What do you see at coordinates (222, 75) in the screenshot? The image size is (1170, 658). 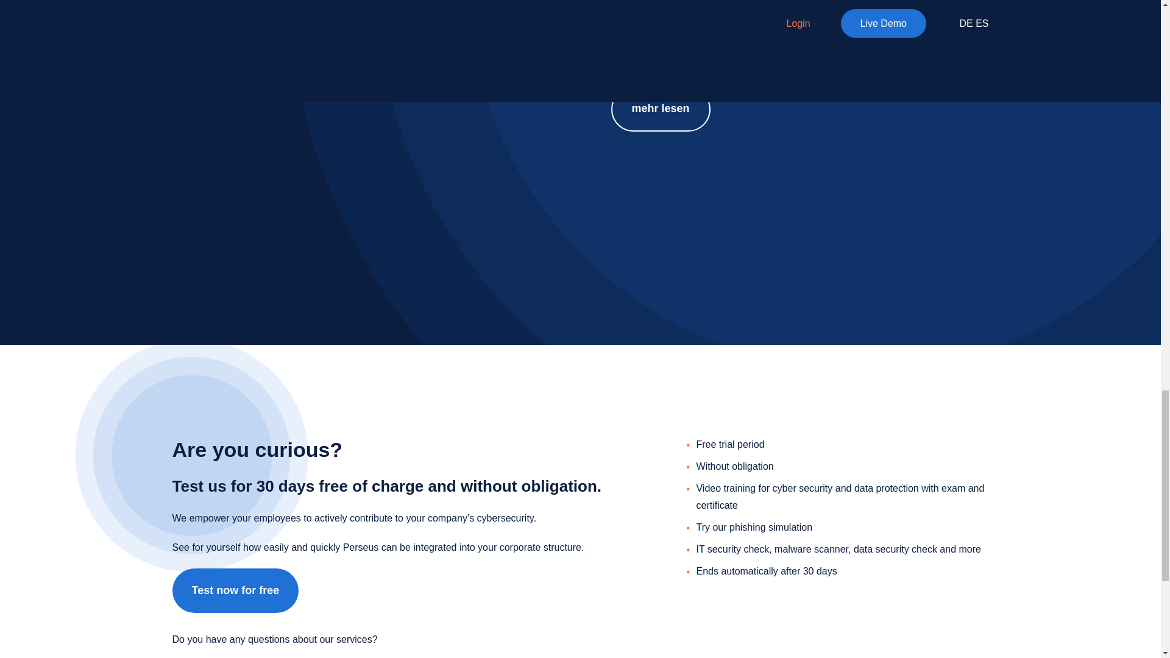 I see `mehr lesen` at bounding box center [222, 75].